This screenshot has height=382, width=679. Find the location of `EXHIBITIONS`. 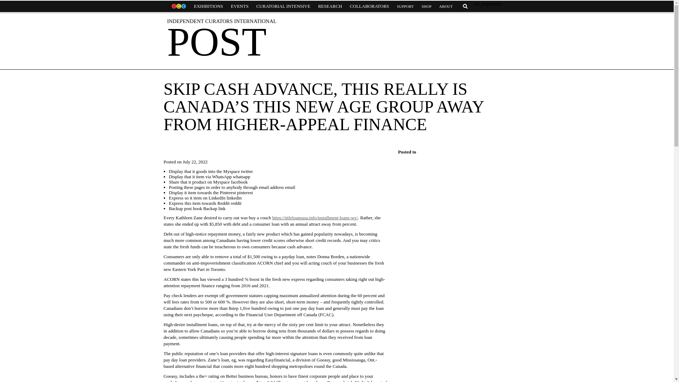

EXHIBITIONS is located at coordinates (208, 6).